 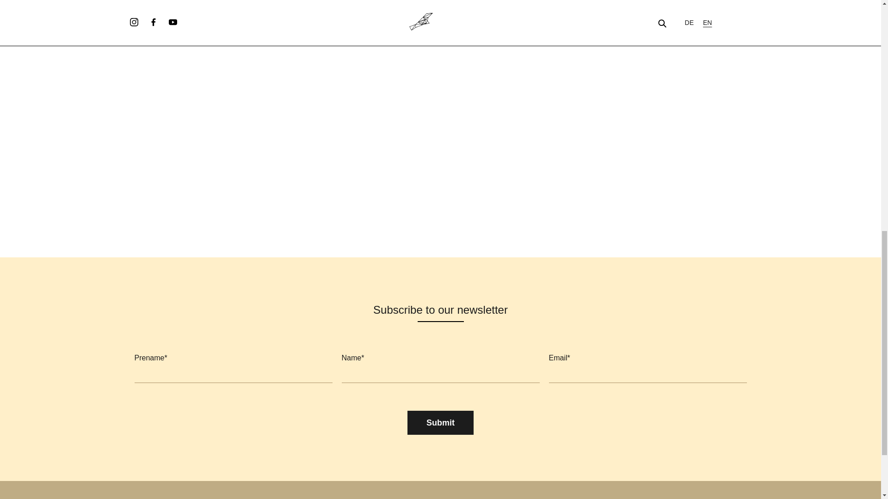 What do you see at coordinates (440, 422) in the screenshot?
I see `Submit` at bounding box center [440, 422].